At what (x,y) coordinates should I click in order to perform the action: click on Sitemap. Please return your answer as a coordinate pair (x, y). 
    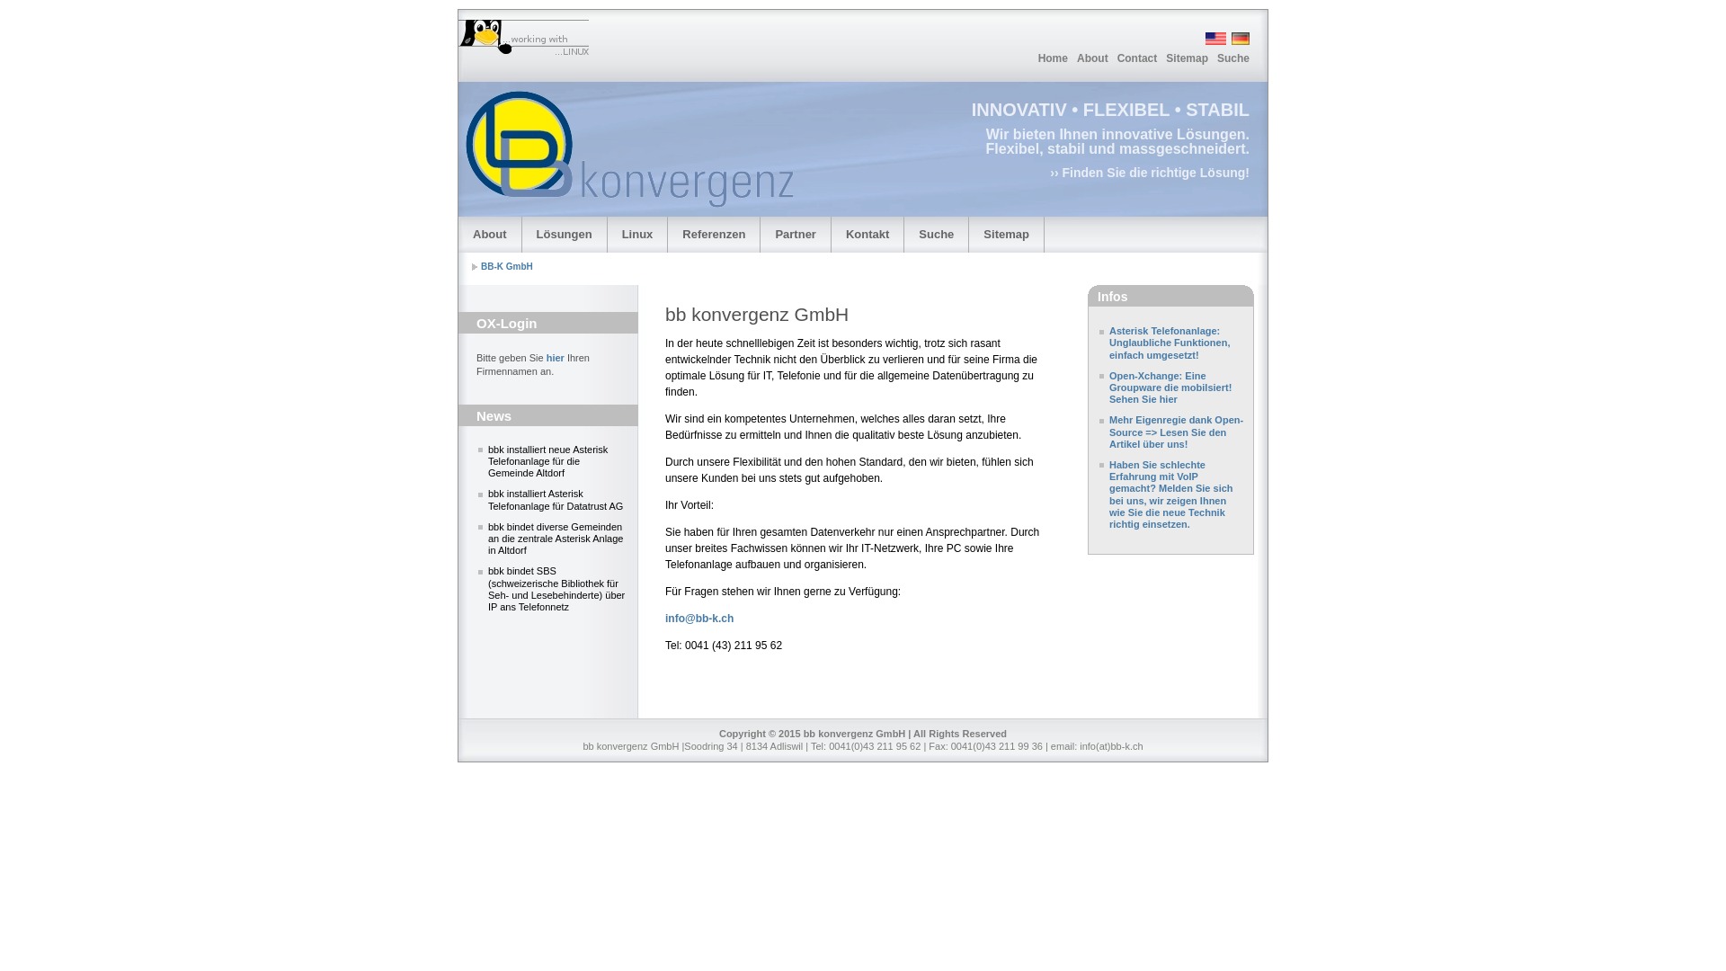
    Looking at the image, I should click on (1007, 235).